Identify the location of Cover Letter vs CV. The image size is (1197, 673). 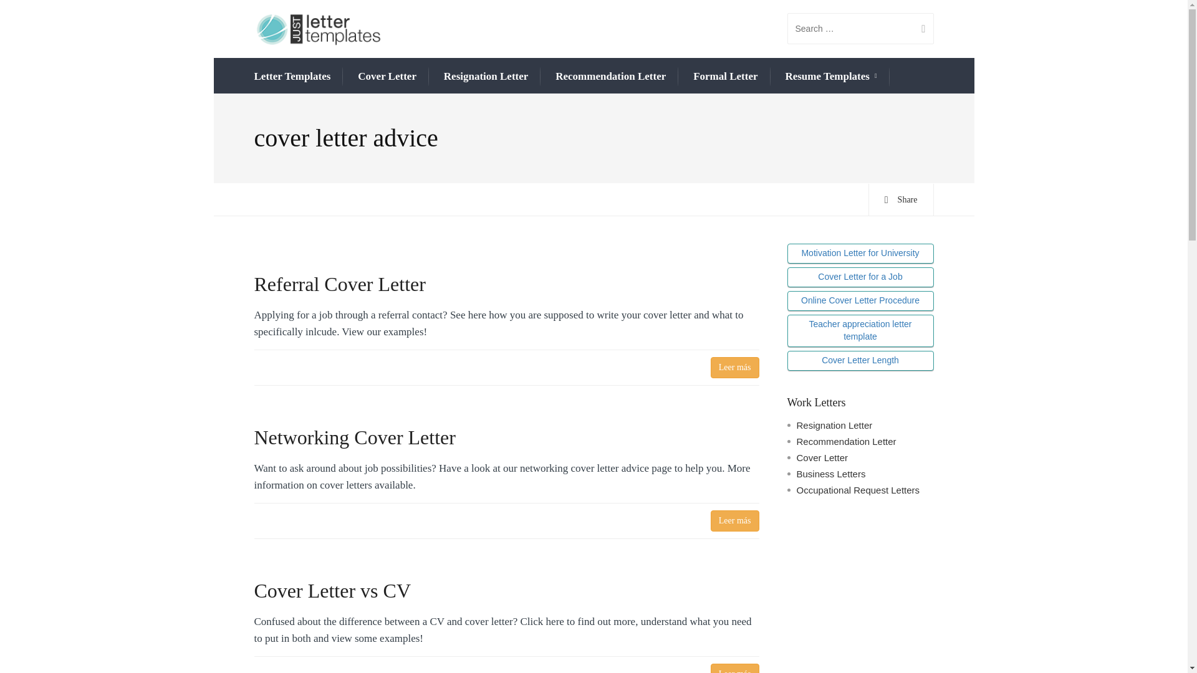
(506, 590).